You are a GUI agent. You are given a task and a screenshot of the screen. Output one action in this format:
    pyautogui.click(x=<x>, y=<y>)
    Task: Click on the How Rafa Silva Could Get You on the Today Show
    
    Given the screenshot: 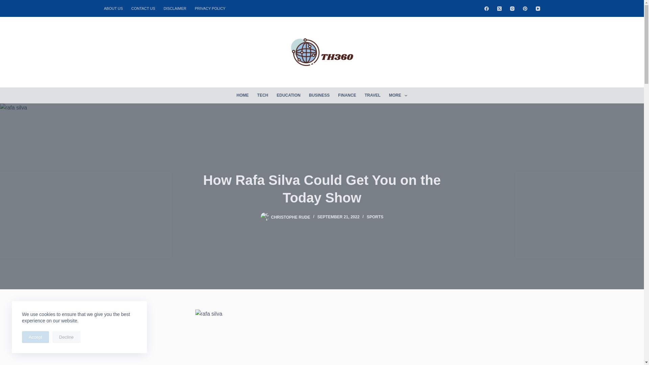 What is the action you would take?
    pyautogui.click(x=322, y=189)
    